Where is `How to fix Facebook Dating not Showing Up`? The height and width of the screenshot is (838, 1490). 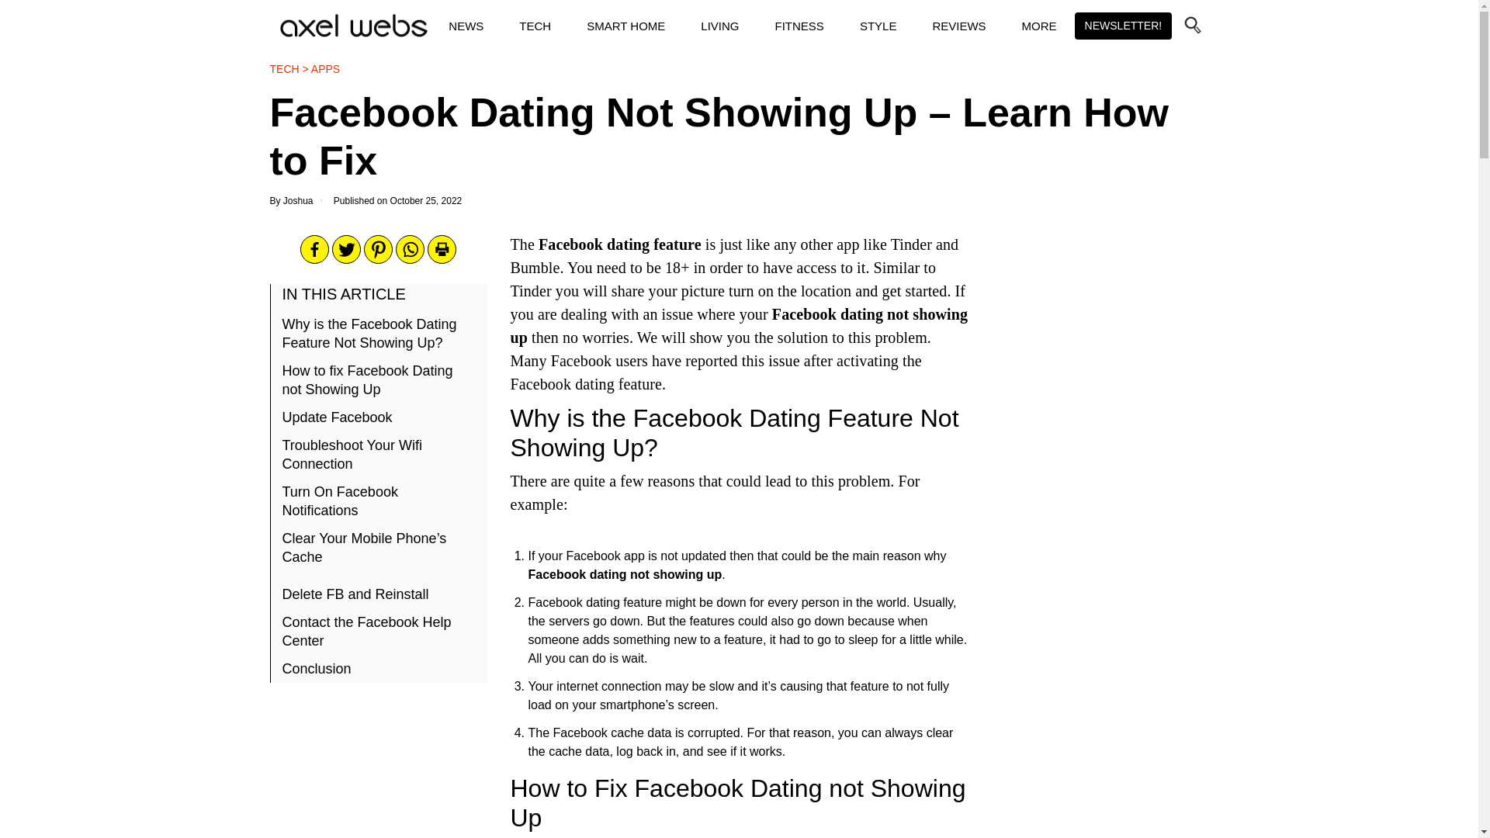 How to fix Facebook Dating not Showing Up is located at coordinates (385, 380).